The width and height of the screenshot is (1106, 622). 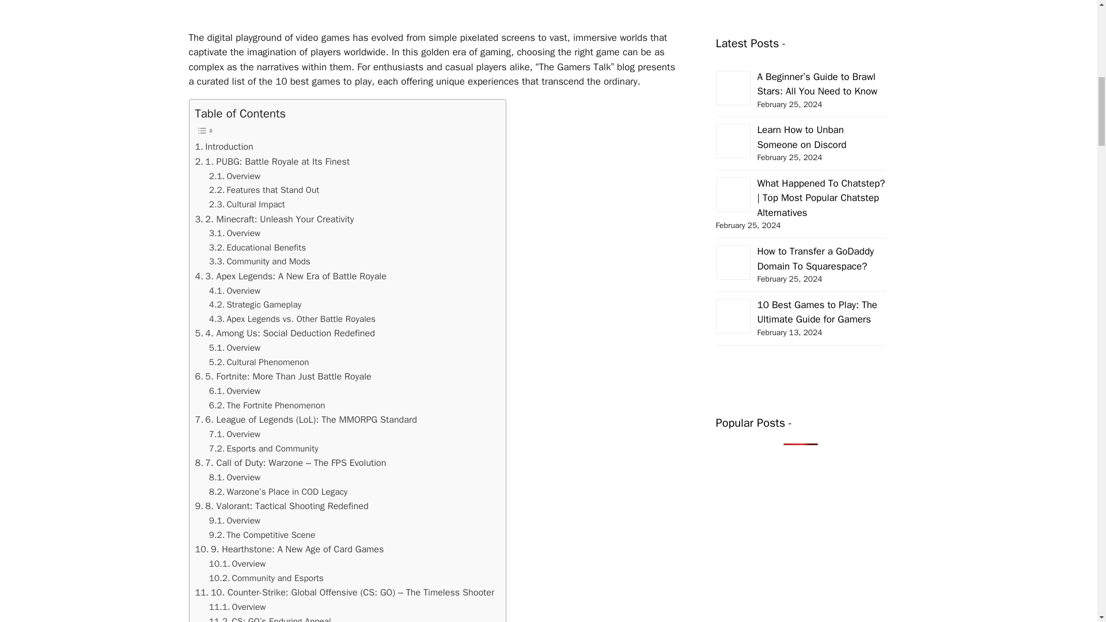 I want to click on Educational Benefits, so click(x=257, y=248).